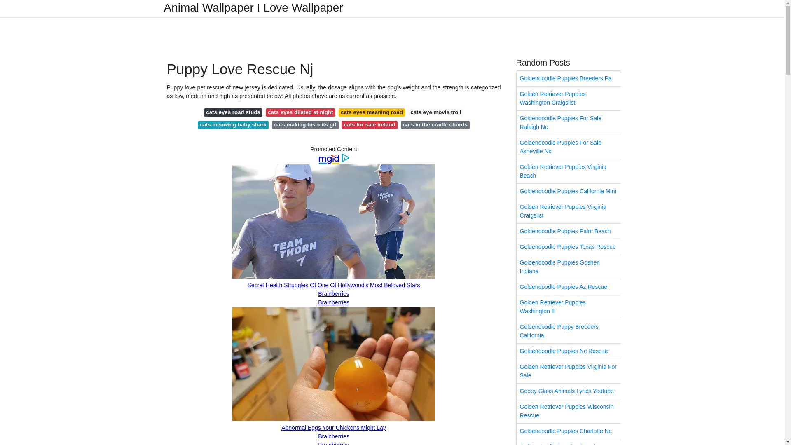 This screenshot has width=791, height=445. What do you see at coordinates (569, 147) in the screenshot?
I see `Goldendoodle Puppies For Sale Asheville Nc` at bounding box center [569, 147].